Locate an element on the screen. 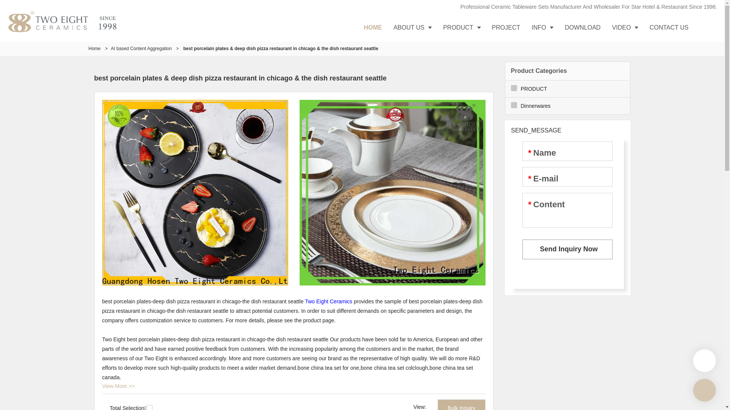  Send Inquiry Now is located at coordinates (567, 249).